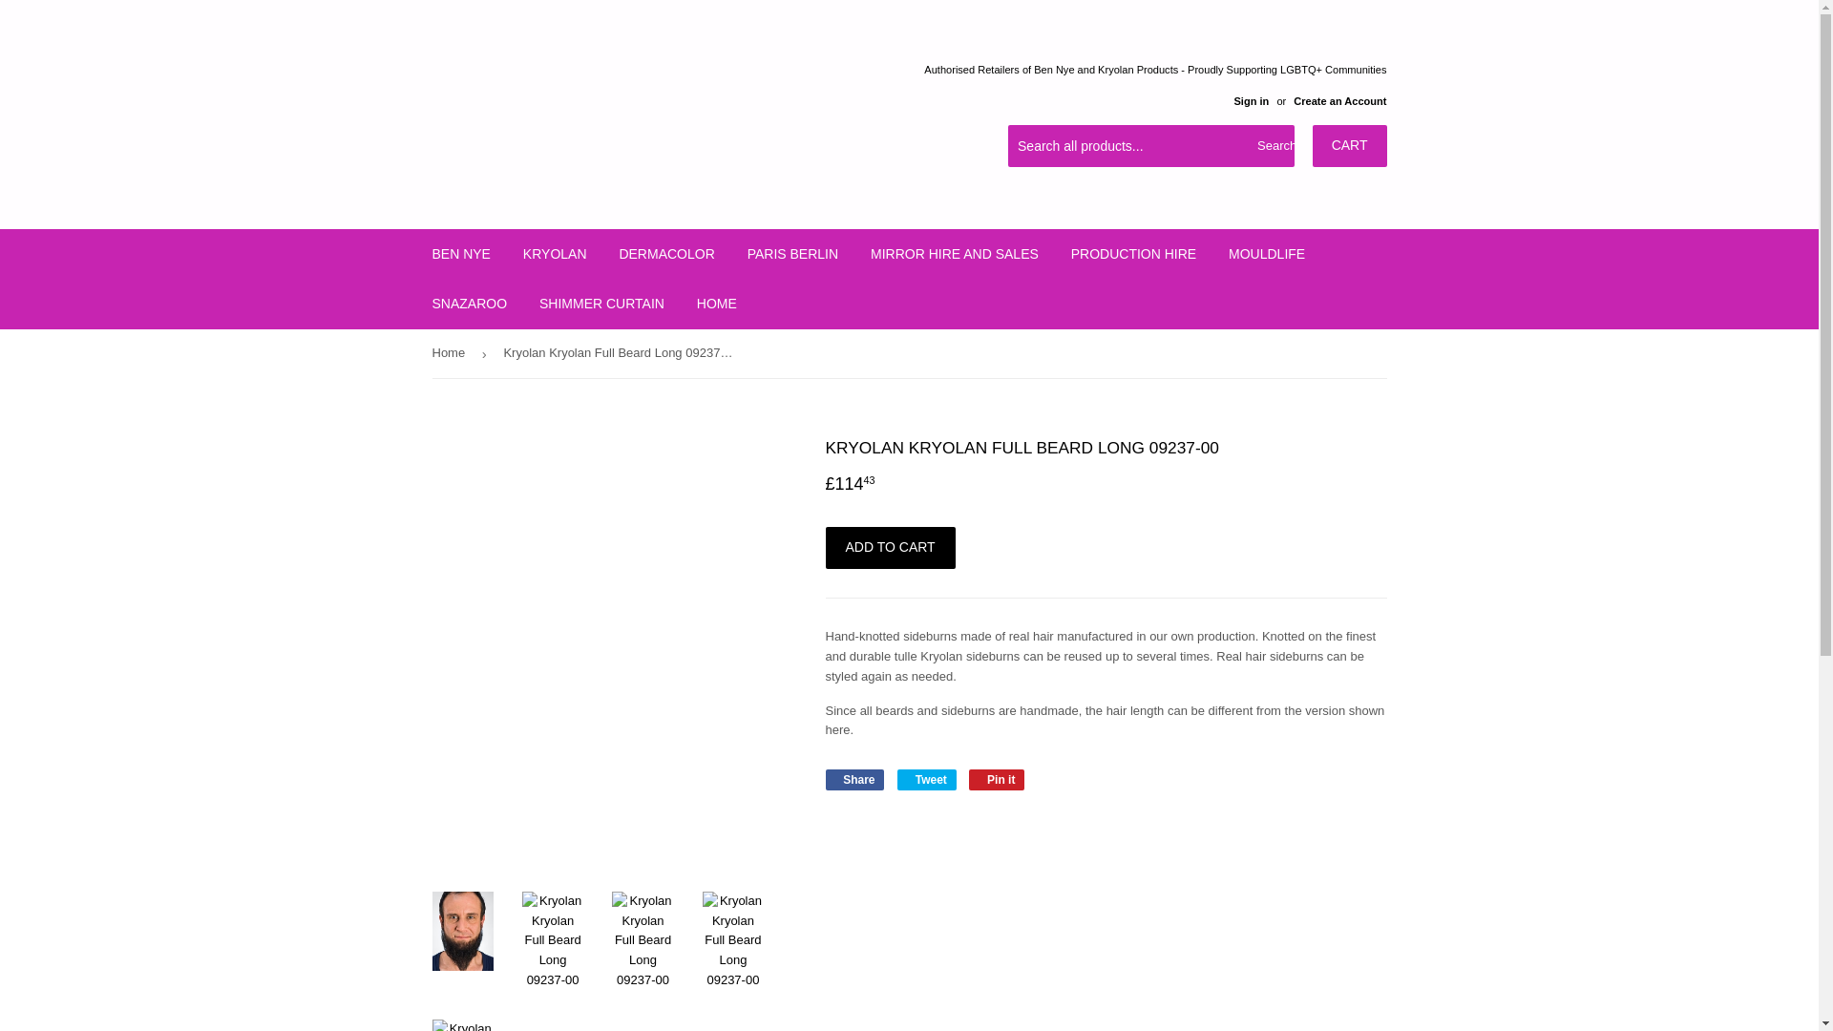  What do you see at coordinates (1251, 101) in the screenshot?
I see `Sign in` at bounding box center [1251, 101].